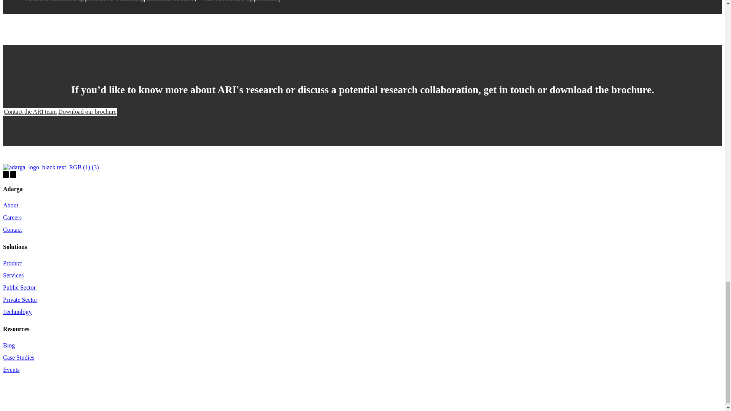  Describe the element at coordinates (6, 174) in the screenshot. I see `linkedin-in icon` at that location.